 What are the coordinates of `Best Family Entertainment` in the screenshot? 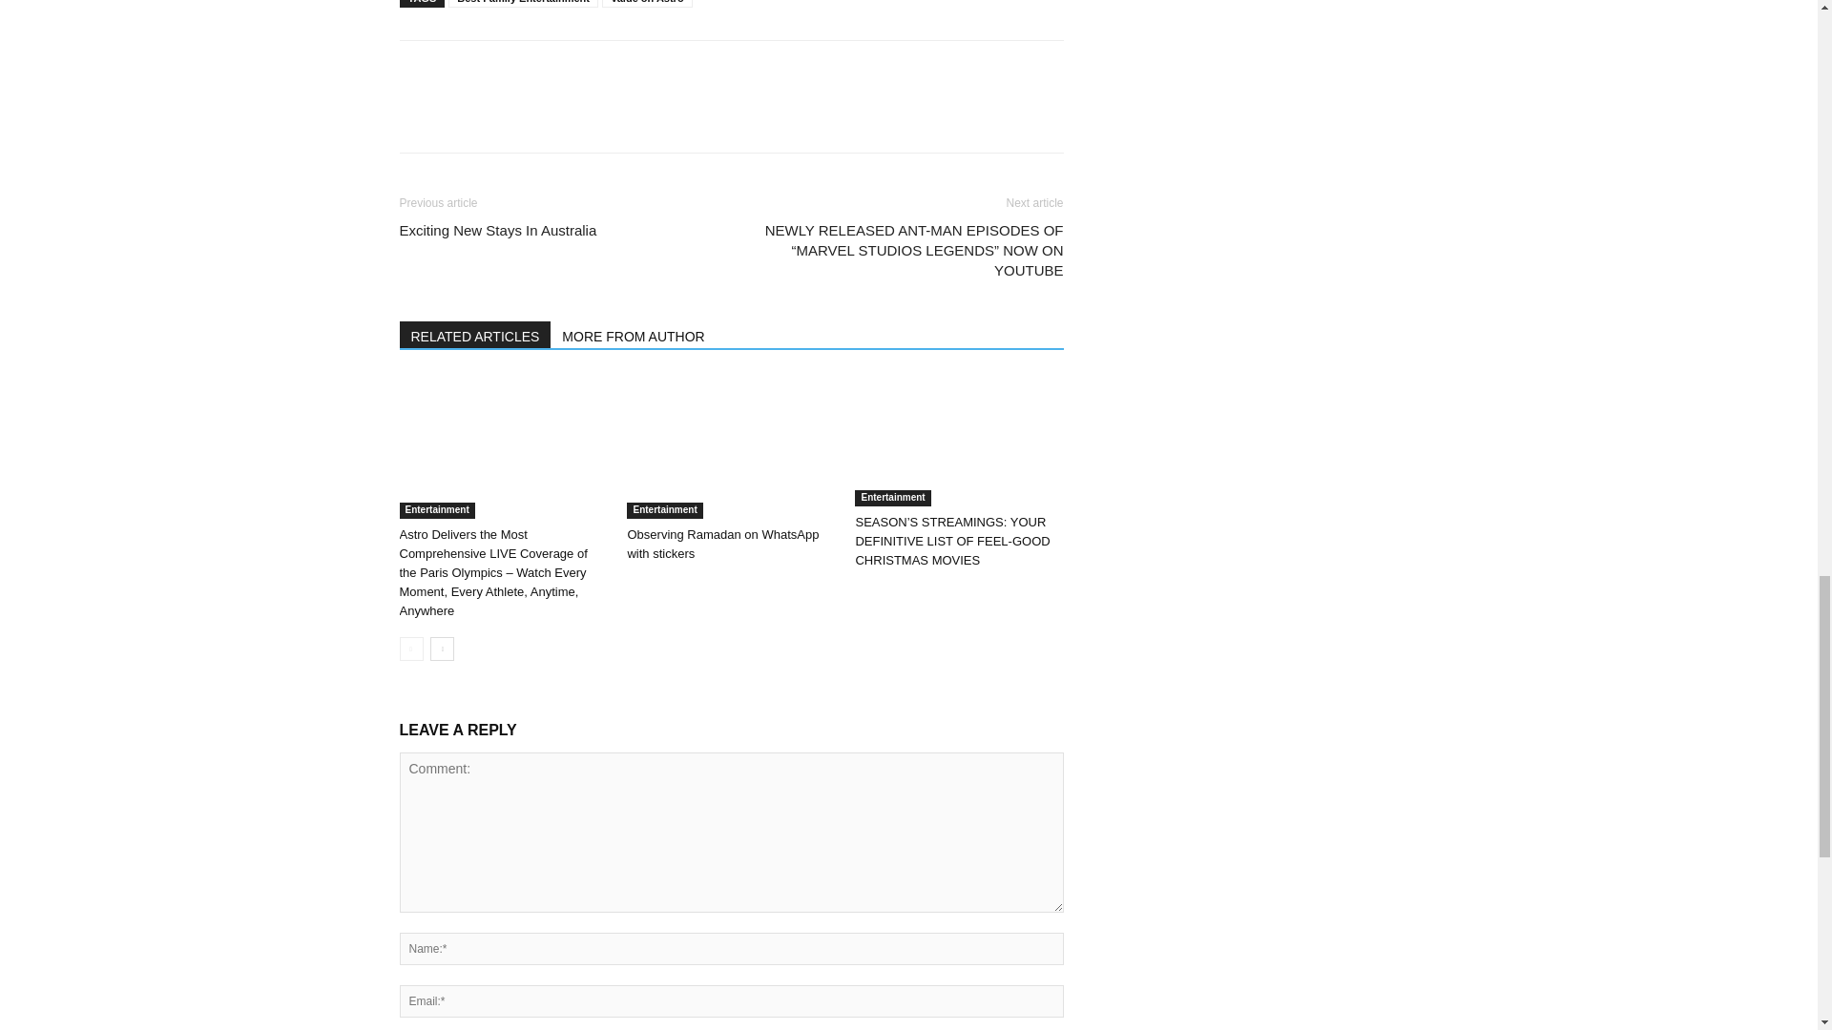 It's located at (523, 4).